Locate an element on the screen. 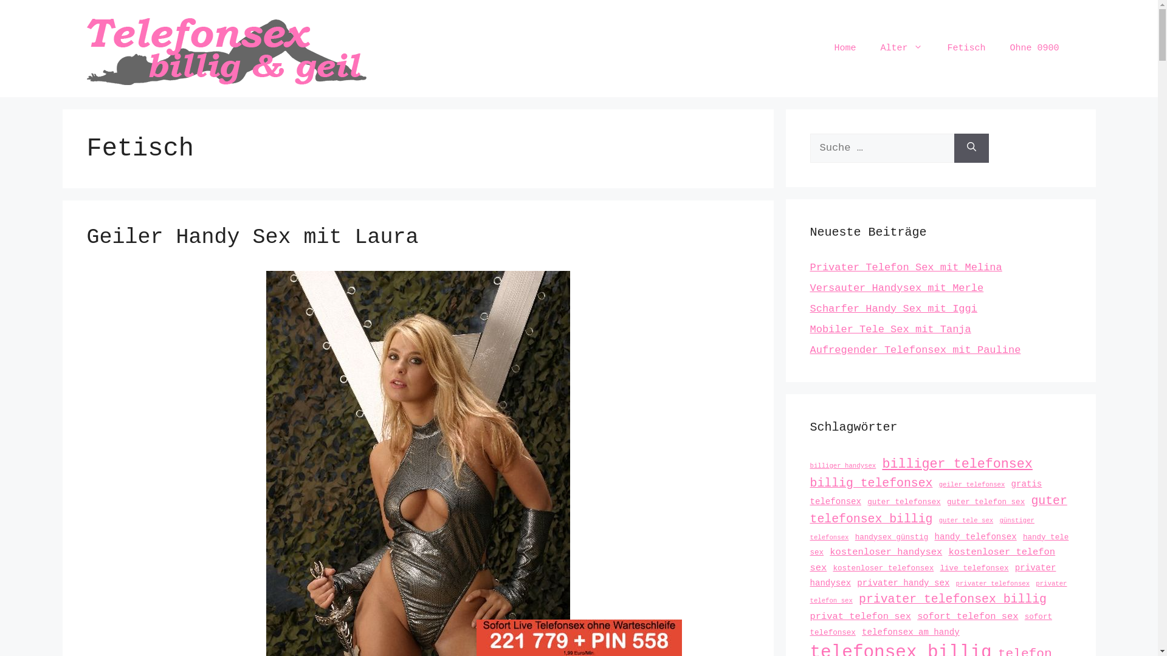  Geiler Handy Sex mit Laura is located at coordinates (252, 237).